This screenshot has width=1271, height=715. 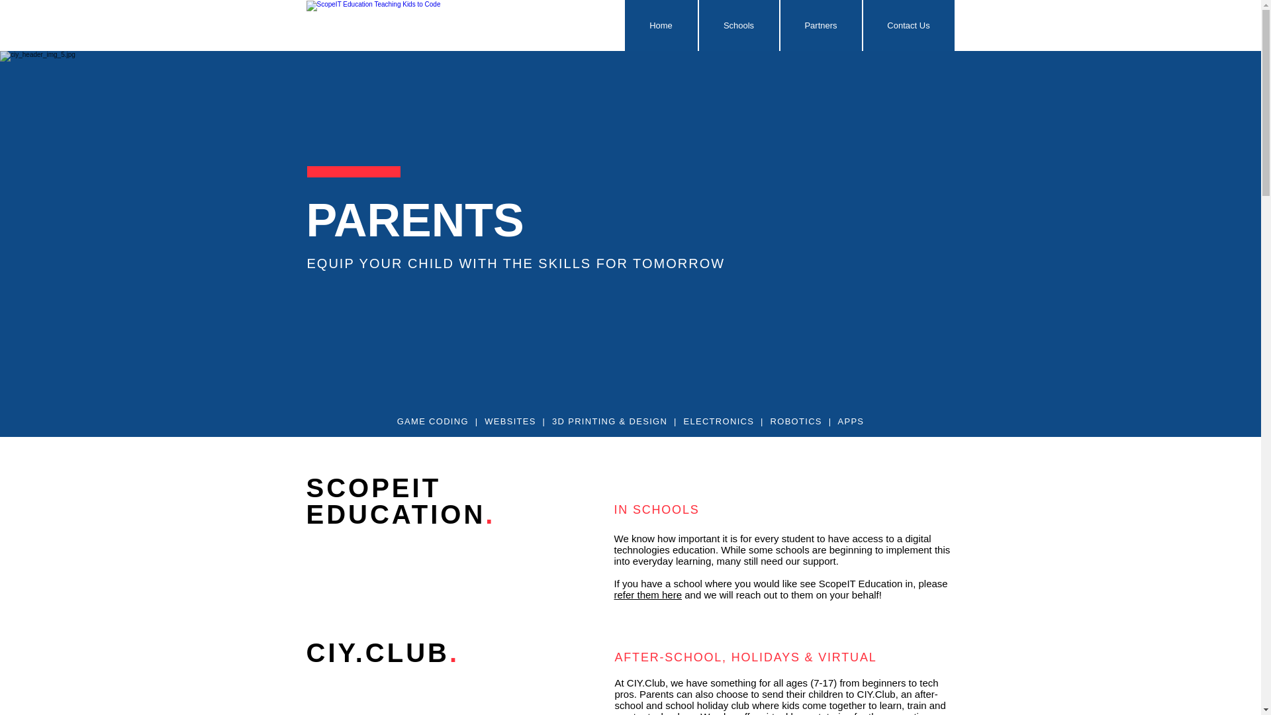 I want to click on Home, so click(x=661, y=25).